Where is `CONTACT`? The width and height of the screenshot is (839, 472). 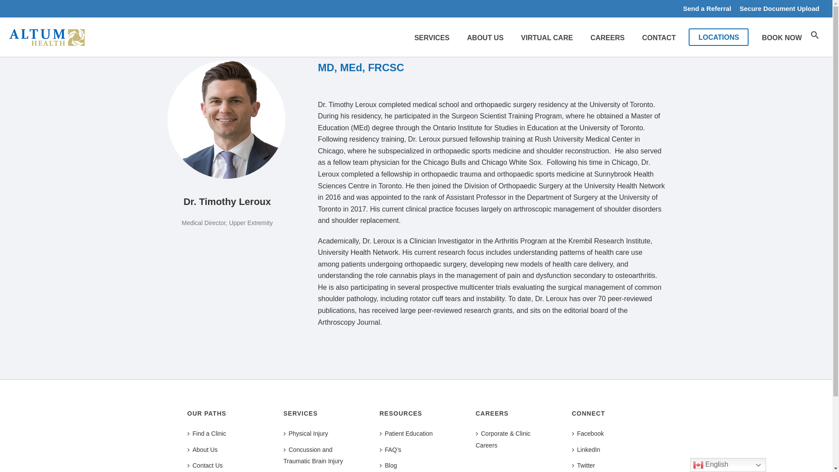
CONTACT is located at coordinates (659, 37).